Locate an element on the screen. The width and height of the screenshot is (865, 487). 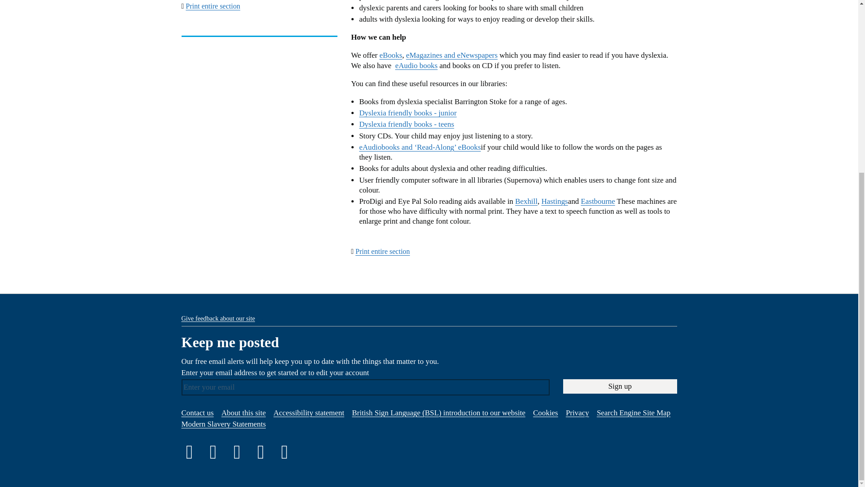
Privacy is located at coordinates (577, 413).